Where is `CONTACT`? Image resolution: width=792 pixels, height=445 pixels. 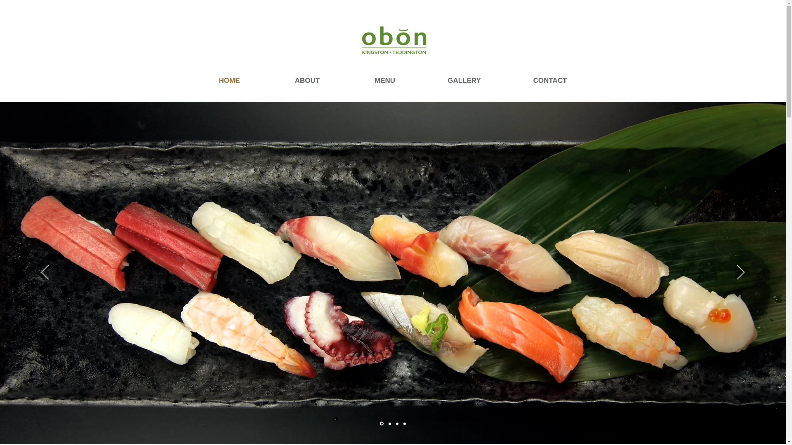
CONTACT is located at coordinates (550, 81).